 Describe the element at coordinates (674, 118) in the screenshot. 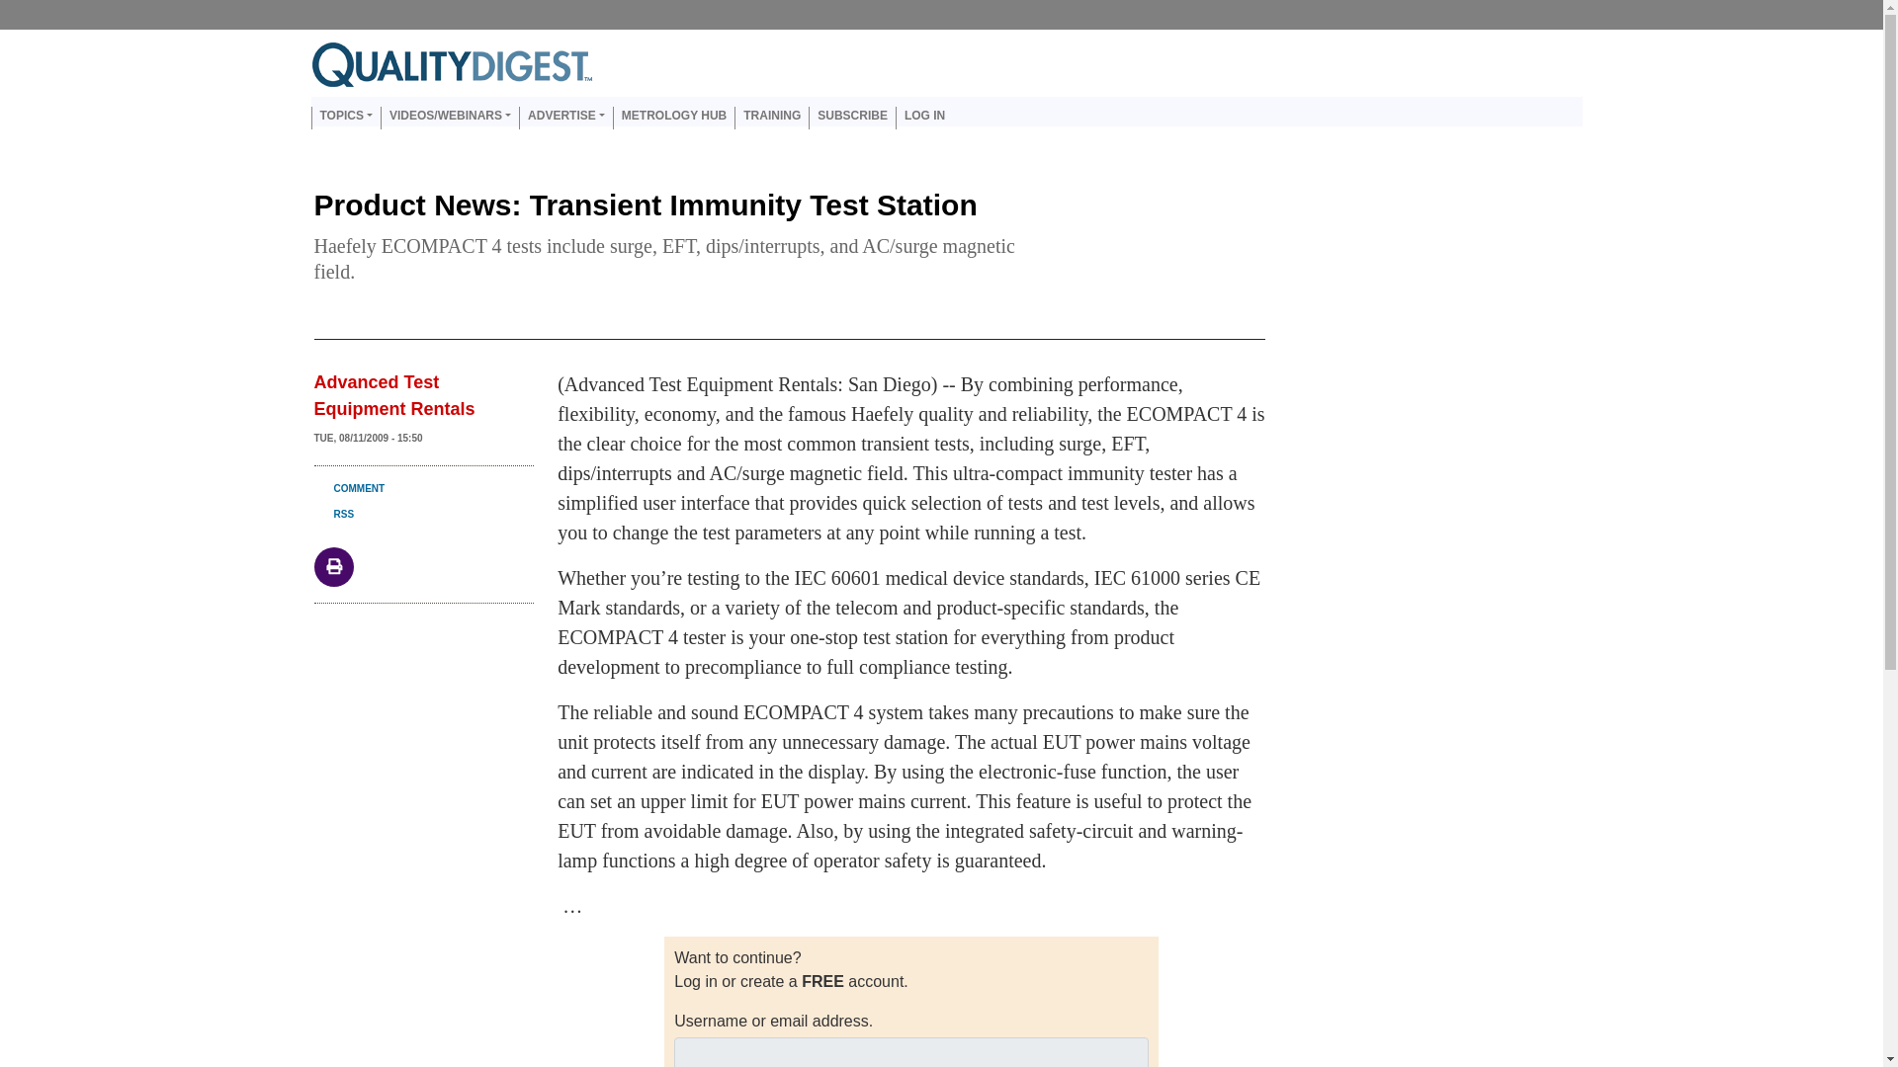

I see `METROLOGY HUB` at that location.